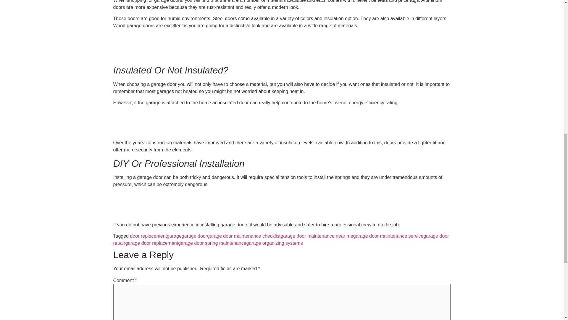  What do you see at coordinates (212, 243) in the screenshot?
I see `garage door spring maintenance` at bounding box center [212, 243].